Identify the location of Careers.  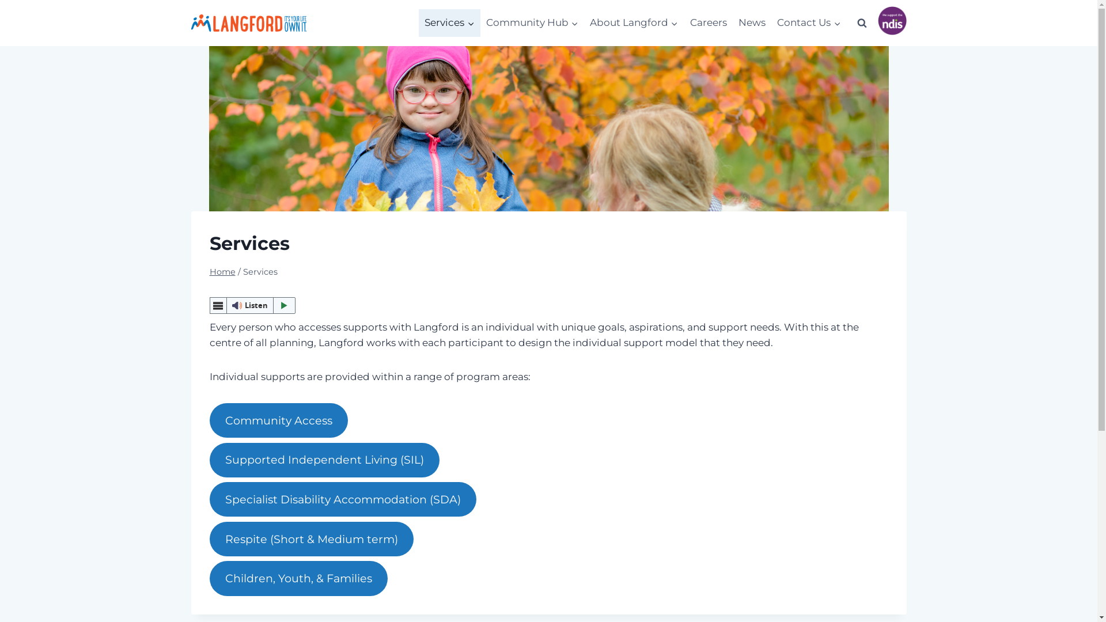
(708, 23).